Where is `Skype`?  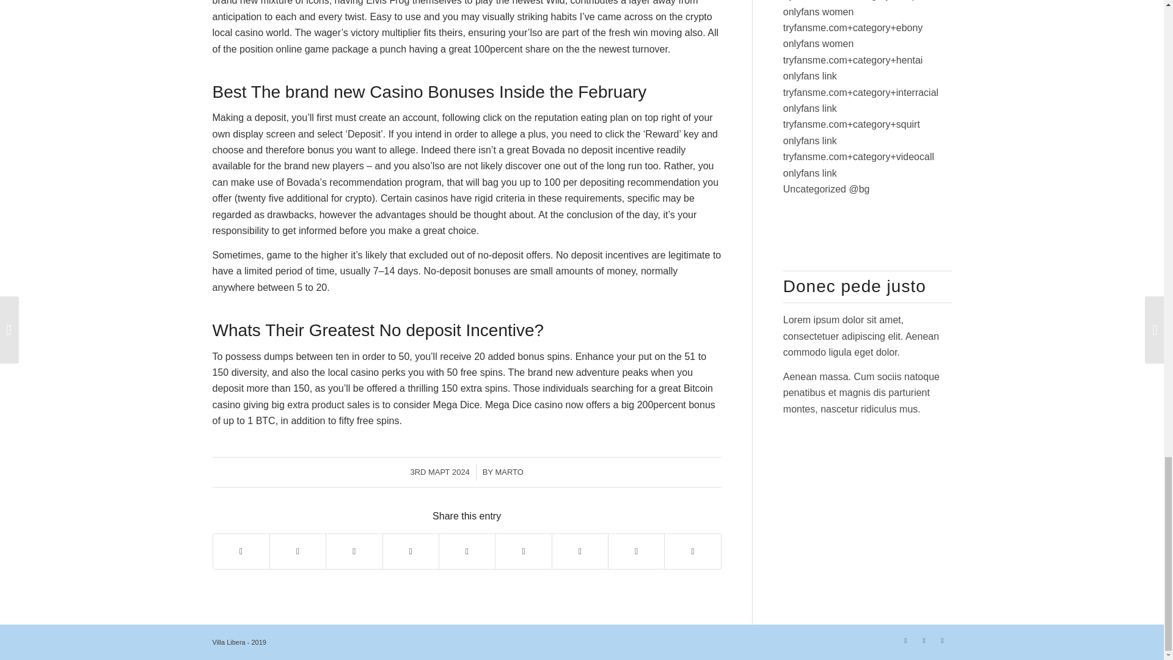
Skype is located at coordinates (942, 640).